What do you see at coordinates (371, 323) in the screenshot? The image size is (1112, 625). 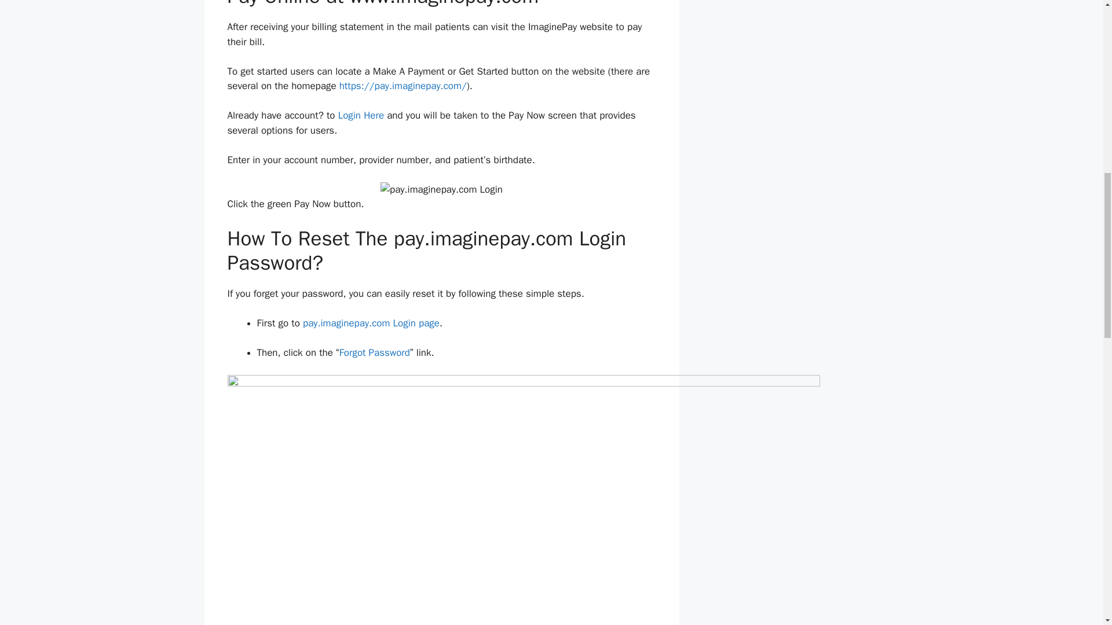 I see `pay.imaginepay.com Login page` at bounding box center [371, 323].